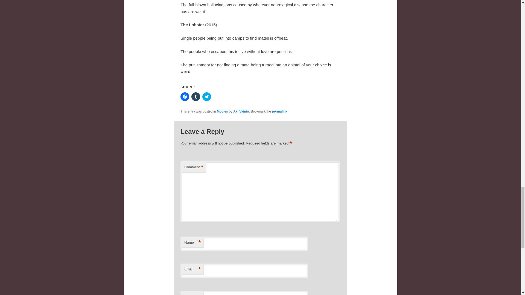  What do you see at coordinates (222, 111) in the screenshot?
I see `Movies` at bounding box center [222, 111].